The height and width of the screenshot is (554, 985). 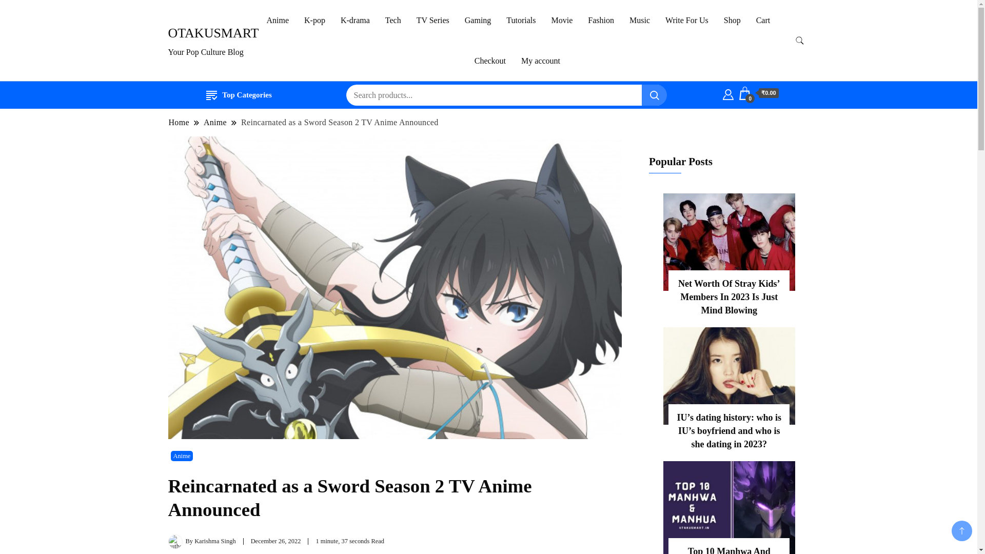 What do you see at coordinates (728, 93) in the screenshot?
I see `My Account` at bounding box center [728, 93].